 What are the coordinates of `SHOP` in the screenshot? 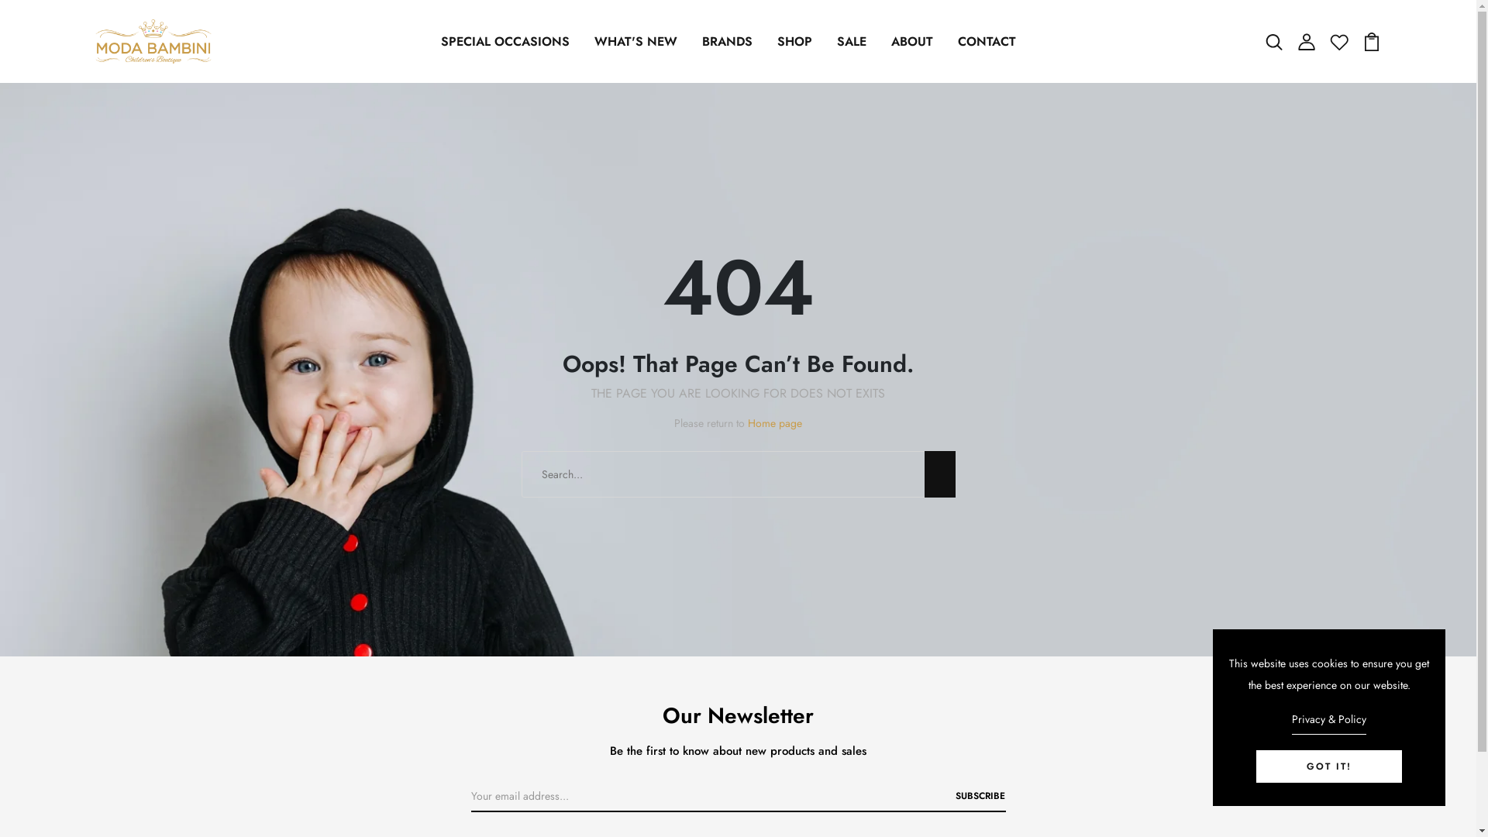 It's located at (794, 42).